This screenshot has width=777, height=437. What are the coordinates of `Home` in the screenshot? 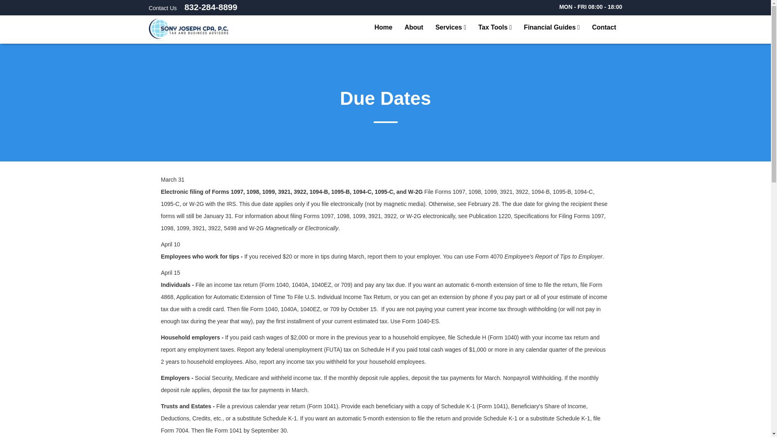 It's located at (383, 29).